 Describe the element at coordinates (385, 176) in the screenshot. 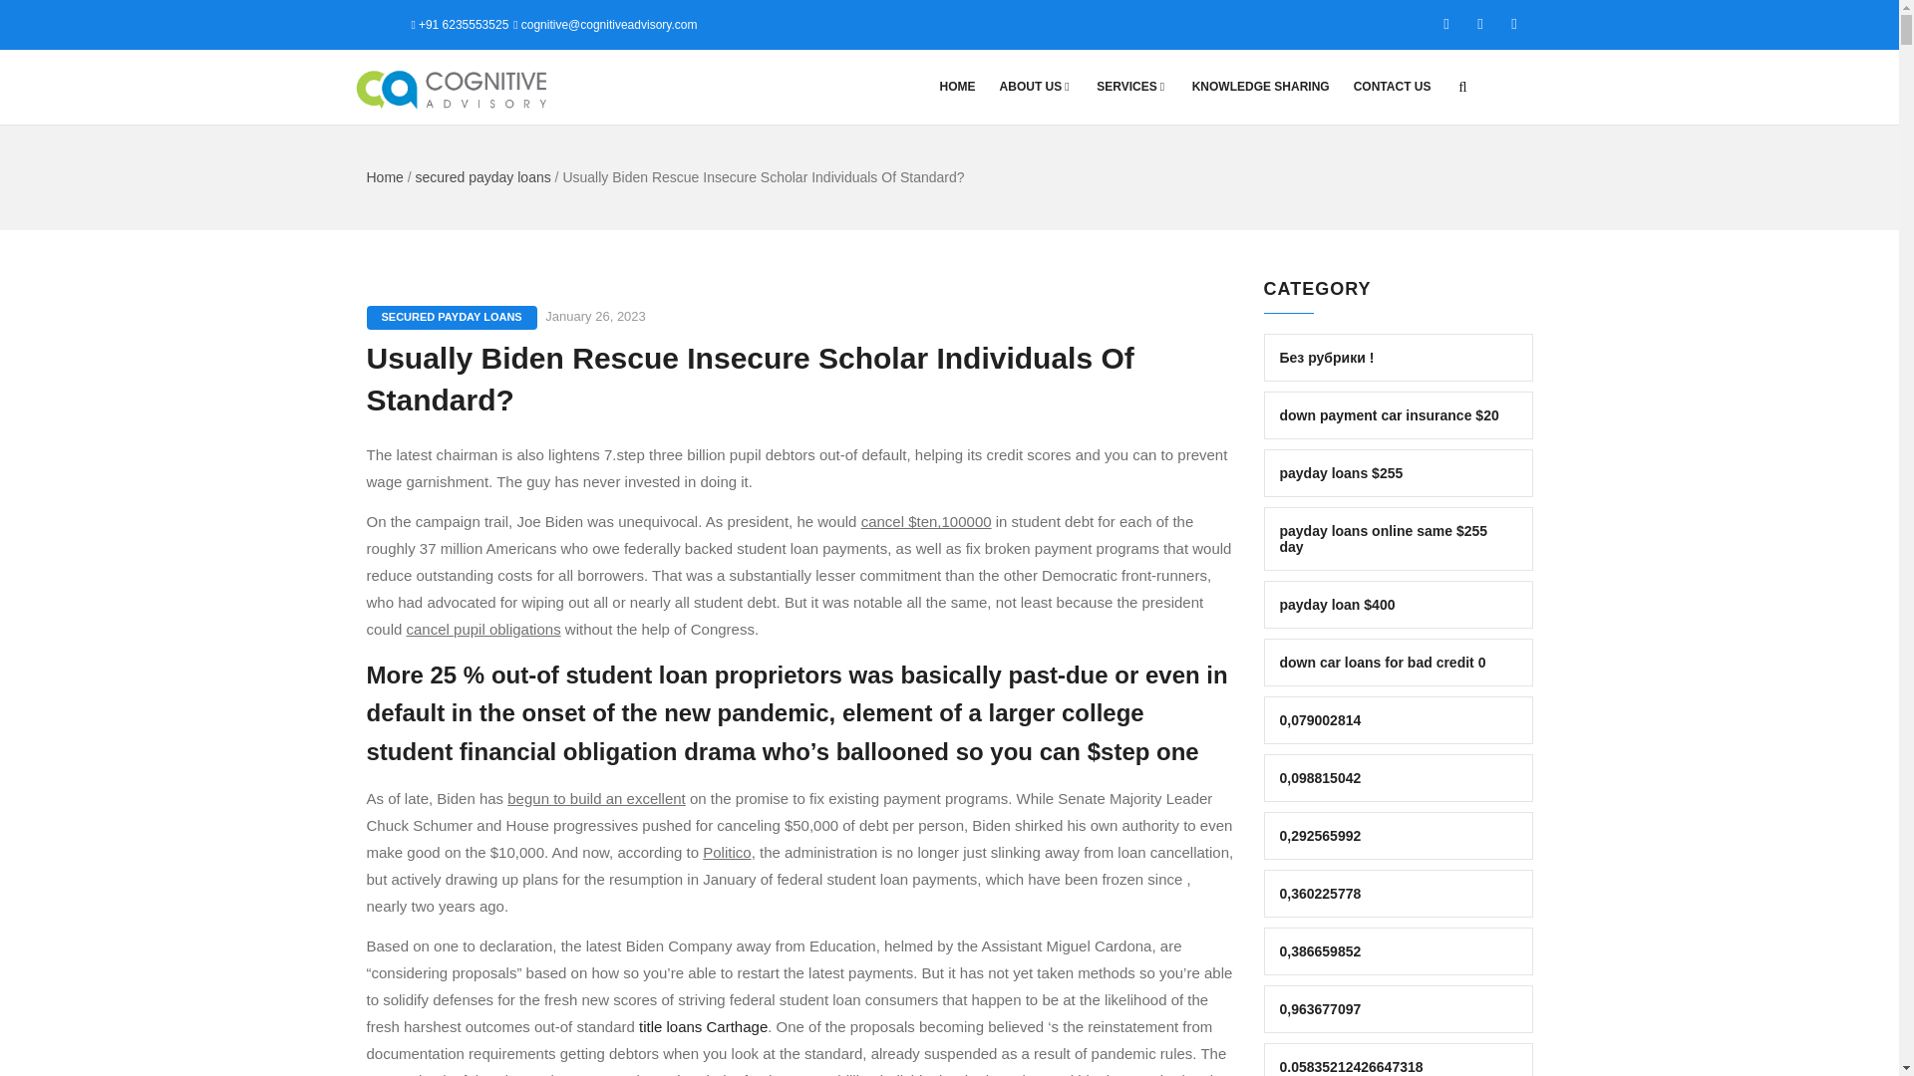

I see `Home` at that location.